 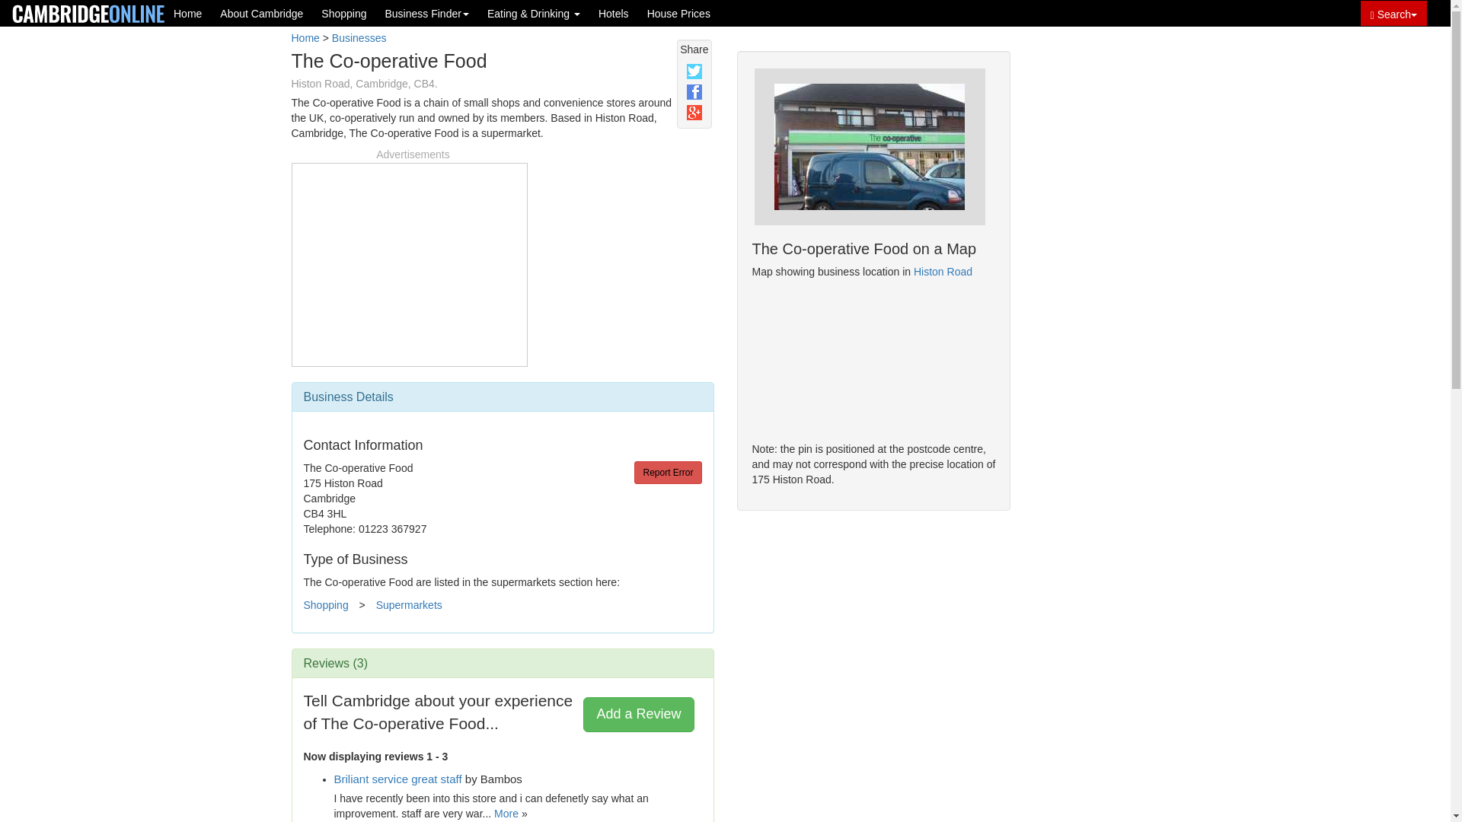 I want to click on Advertisement, so click(x=409, y=262).